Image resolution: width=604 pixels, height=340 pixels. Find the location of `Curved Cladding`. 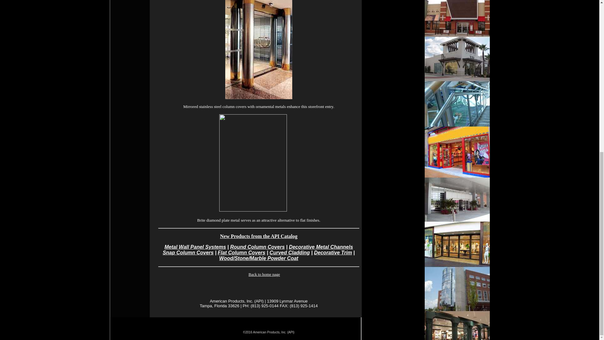

Curved Cladding is located at coordinates (289, 252).